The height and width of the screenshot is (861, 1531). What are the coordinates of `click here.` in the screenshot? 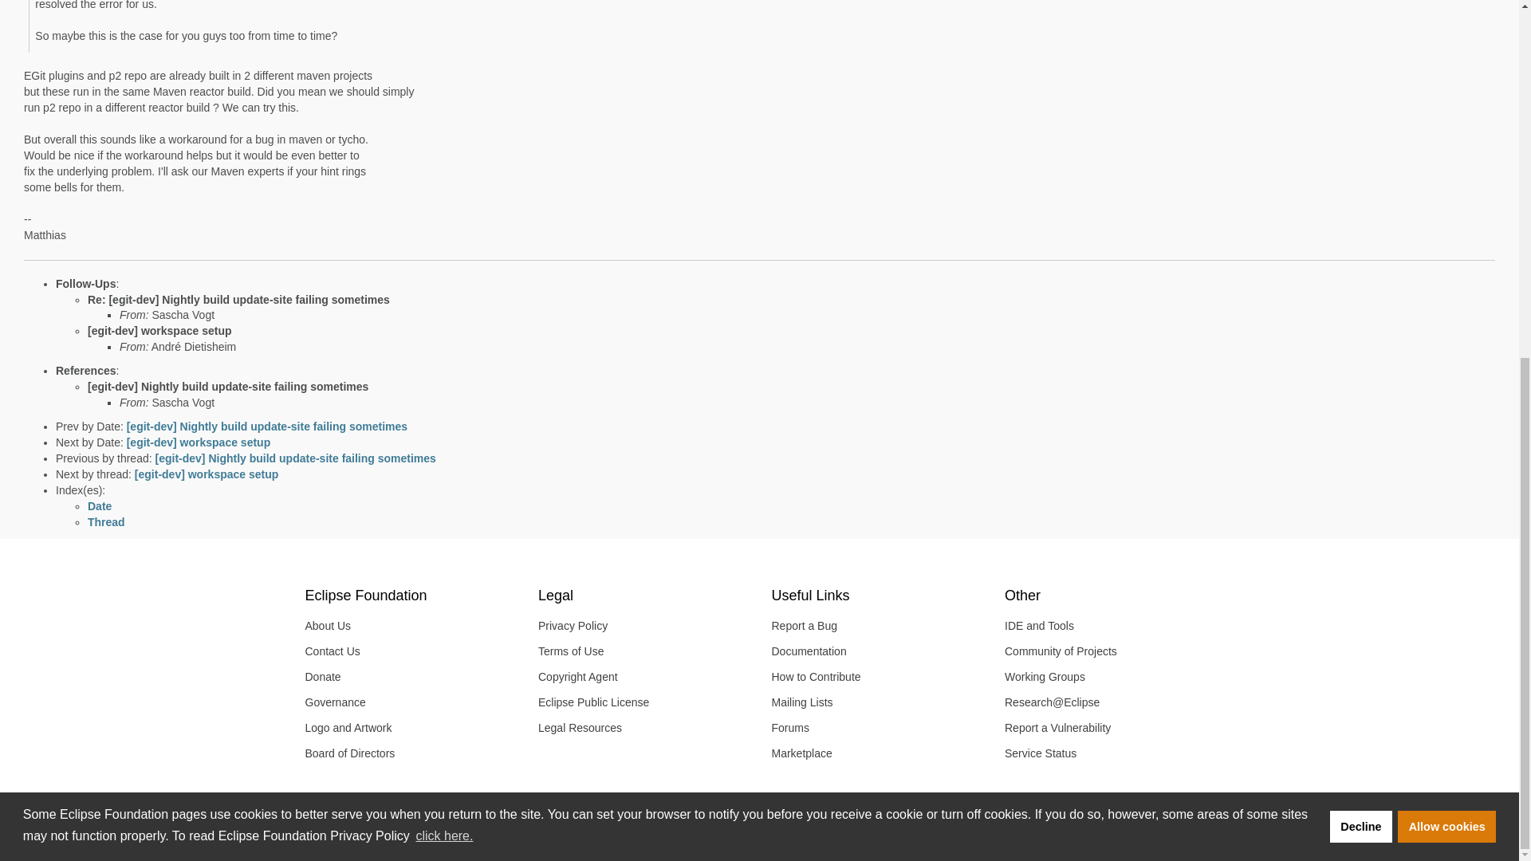 It's located at (443, 229).